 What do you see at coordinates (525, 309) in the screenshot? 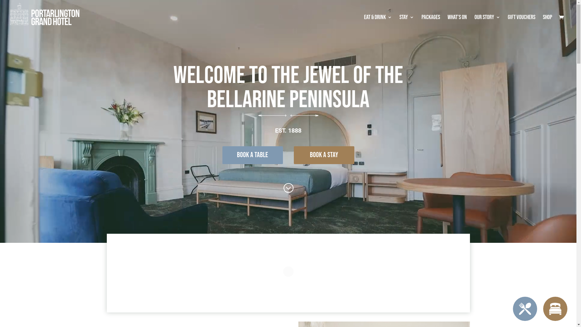
I see `BOOK A TABLE` at bounding box center [525, 309].